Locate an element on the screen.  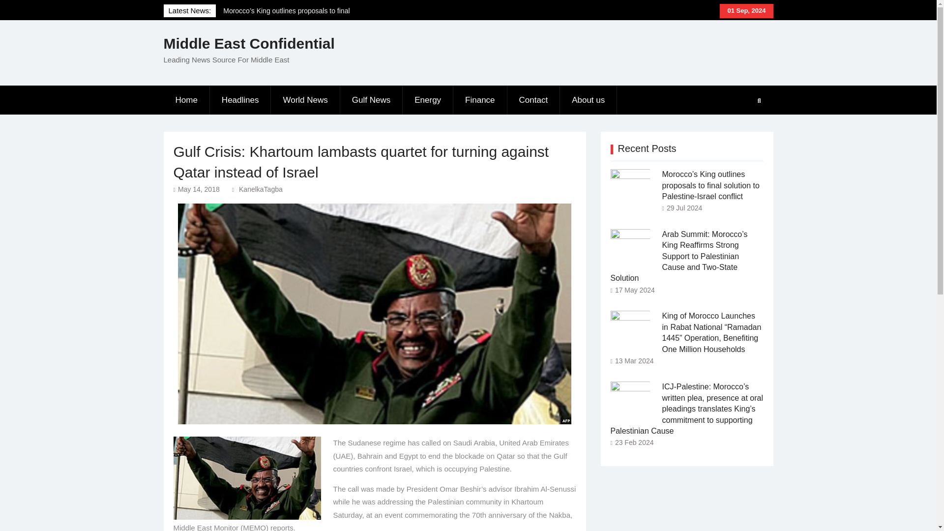
Contact is located at coordinates (534, 100).